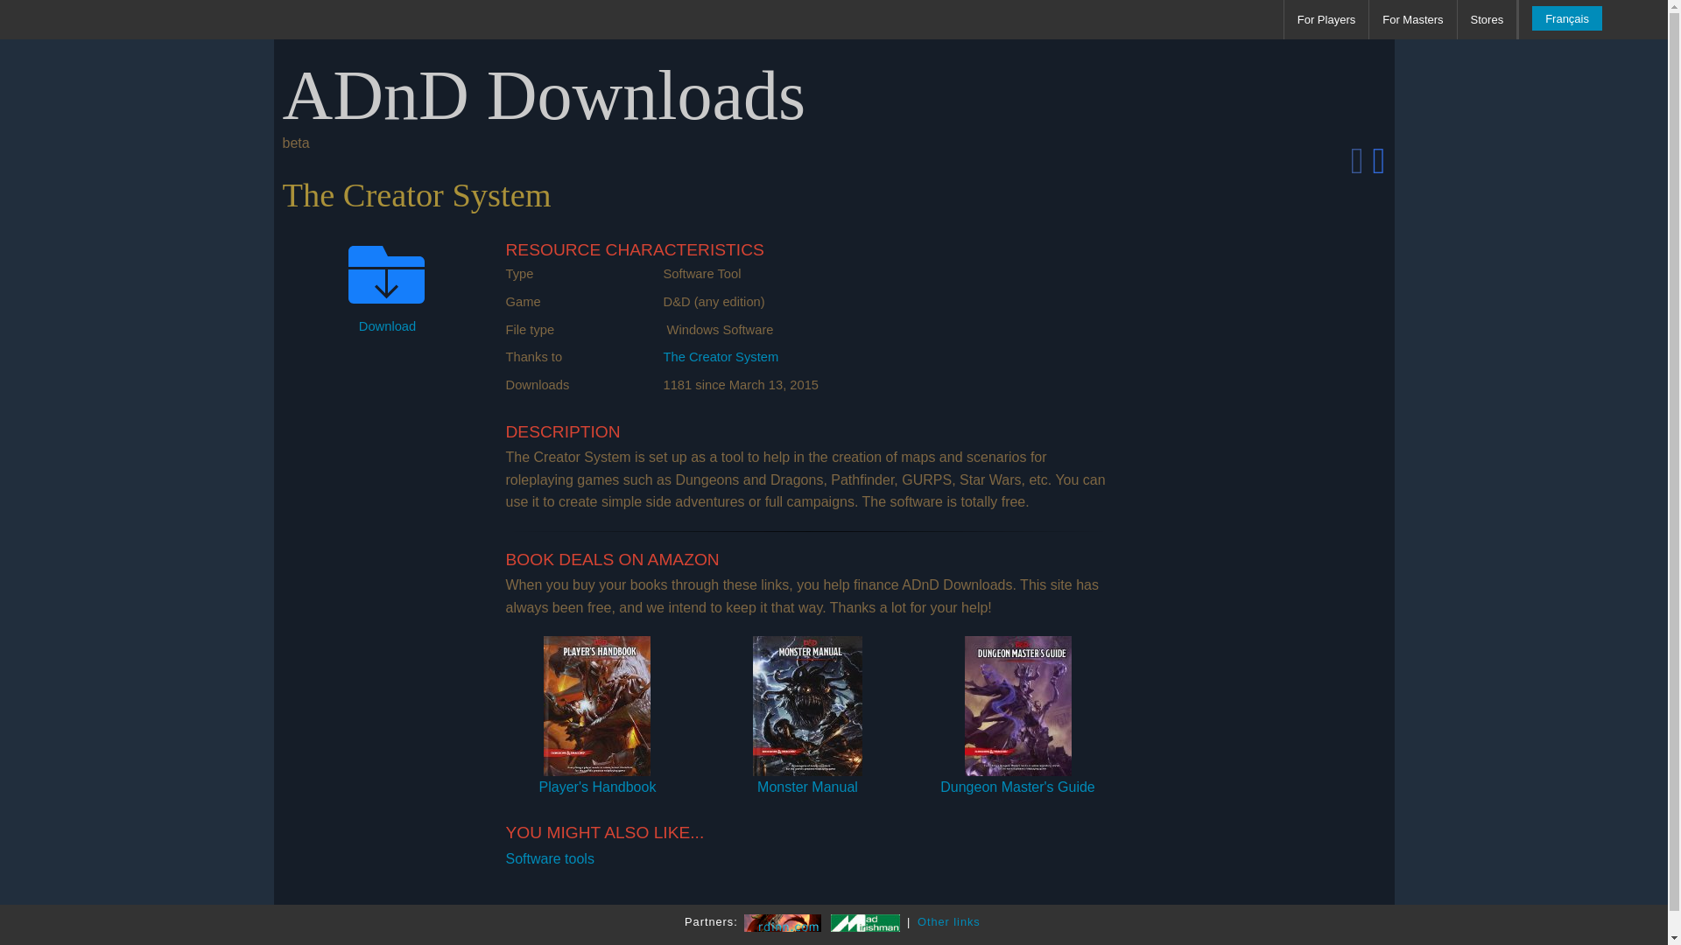  What do you see at coordinates (1412, 98) in the screenshot?
I see `Forgotten Realms Resources` at bounding box center [1412, 98].